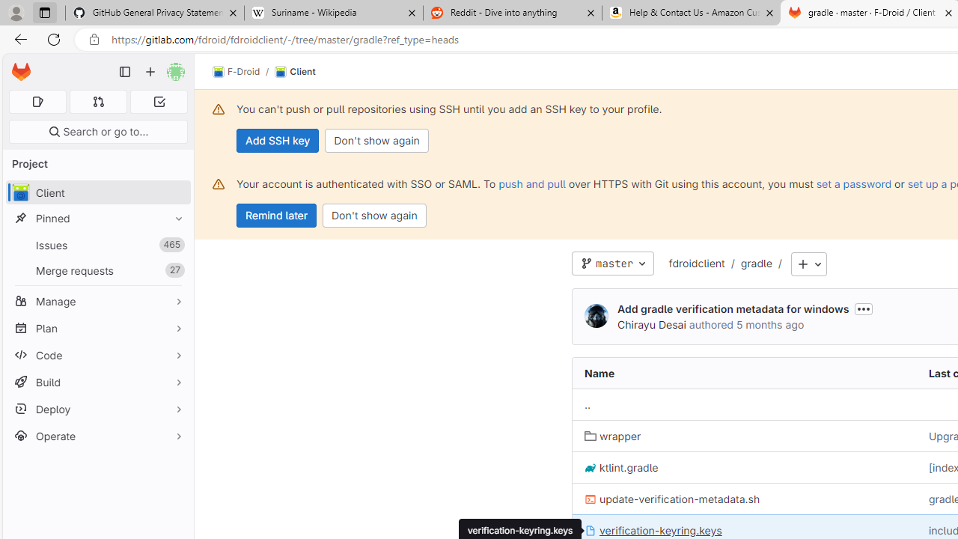 The height and width of the screenshot is (539, 958). Describe the element at coordinates (614, 264) in the screenshot. I see `master` at that location.